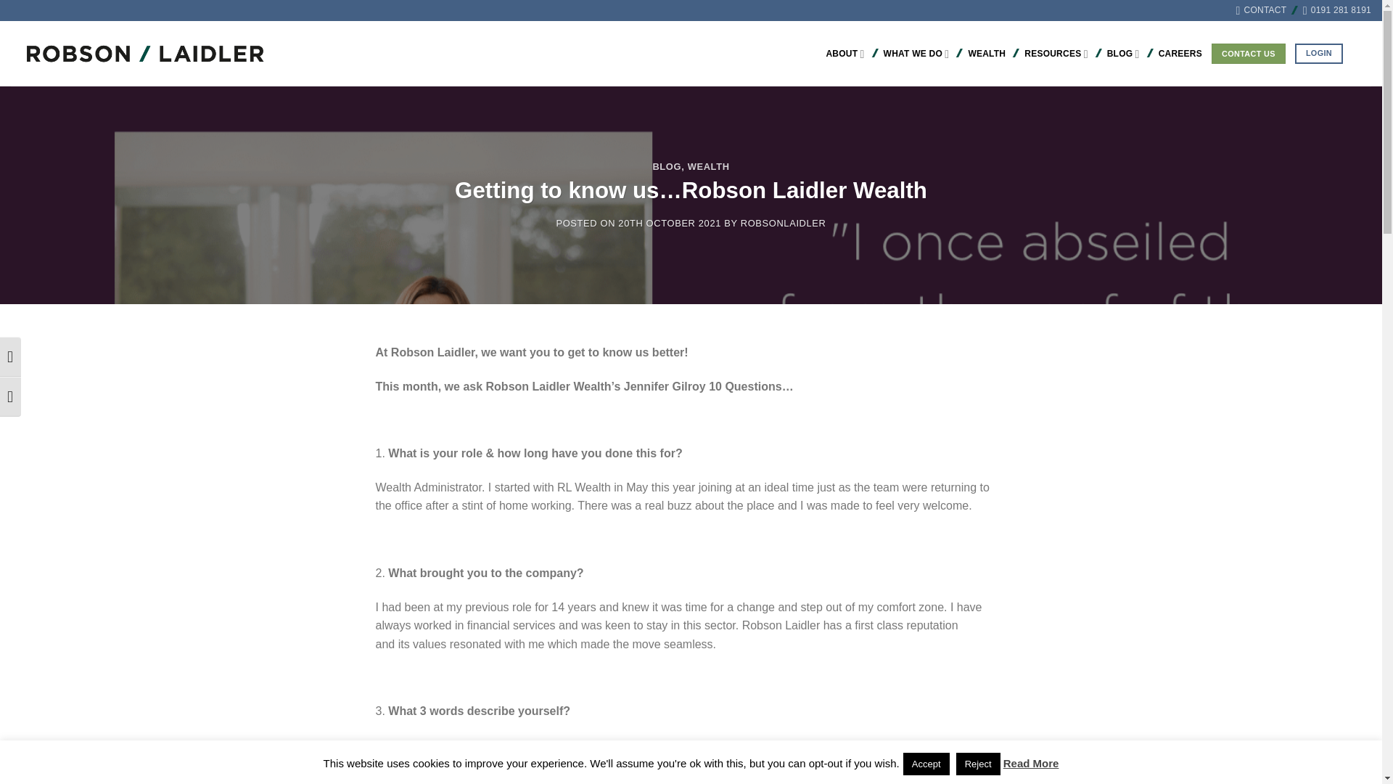 The width and height of the screenshot is (1393, 784). I want to click on 0191 281 8191, so click(1336, 10).